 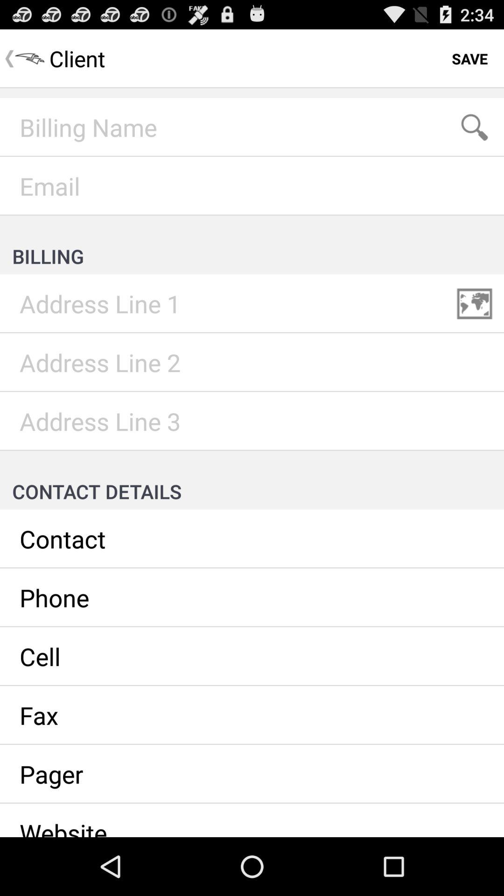 What do you see at coordinates (252, 127) in the screenshot?
I see `add billing name` at bounding box center [252, 127].